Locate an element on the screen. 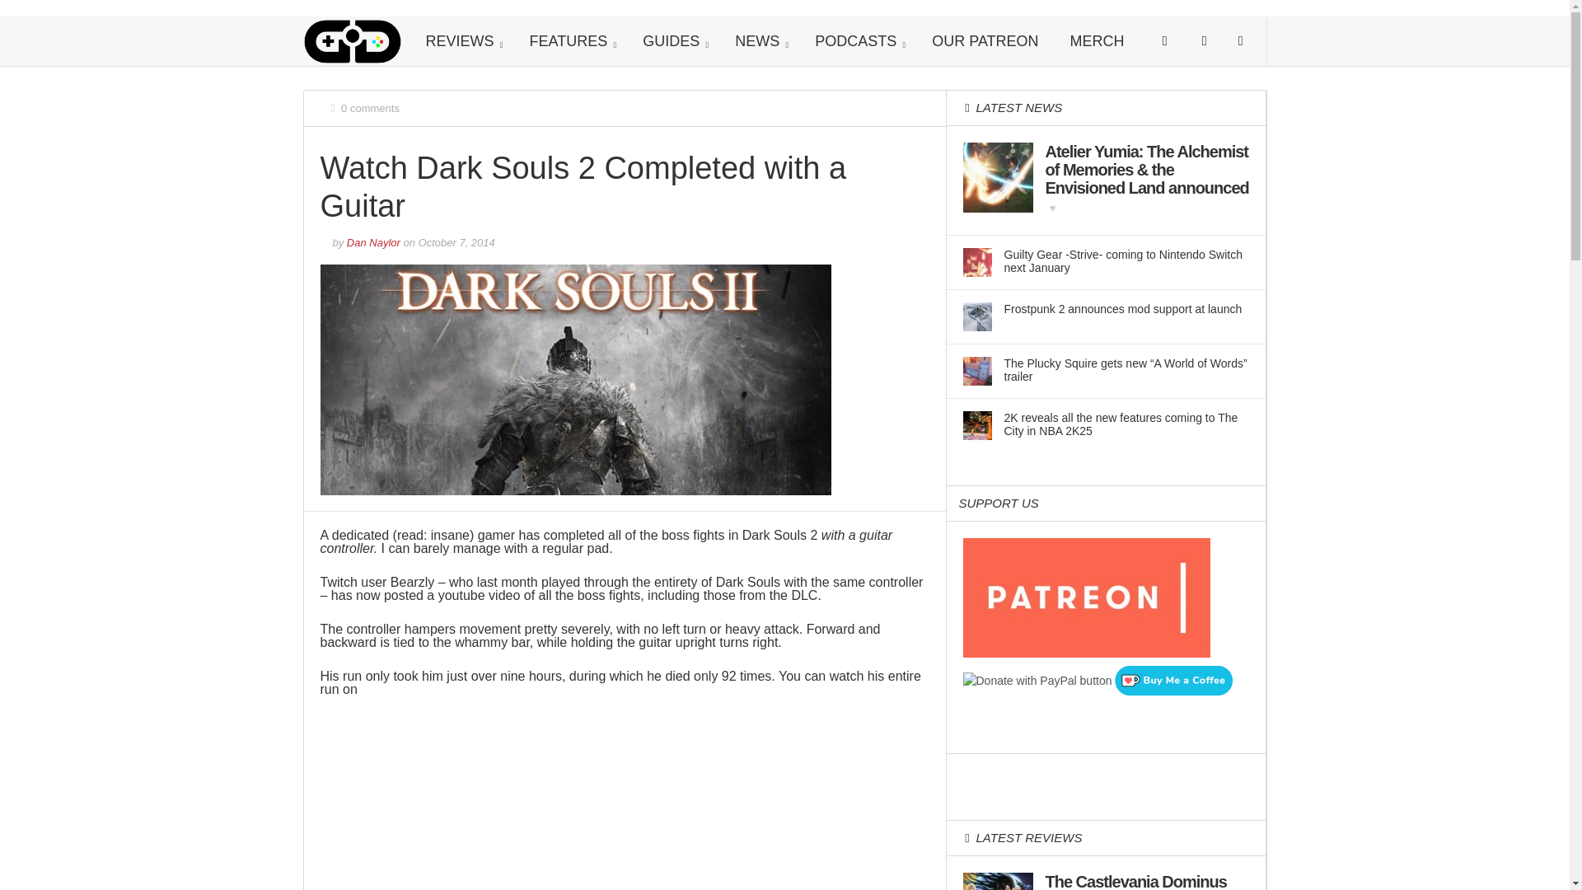 The height and width of the screenshot is (890, 1582). FEATURES is located at coordinates (571, 41).